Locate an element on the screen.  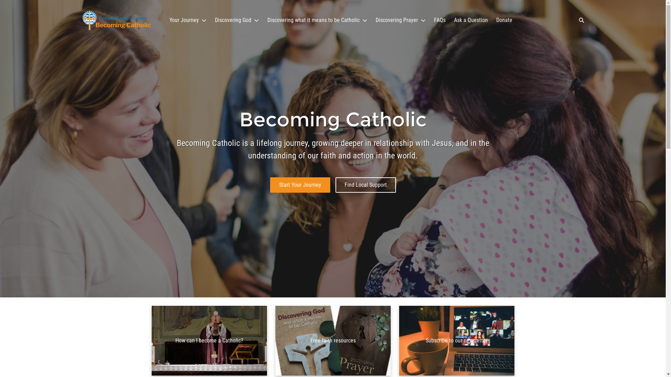
Your Journey is located at coordinates (188, 20).